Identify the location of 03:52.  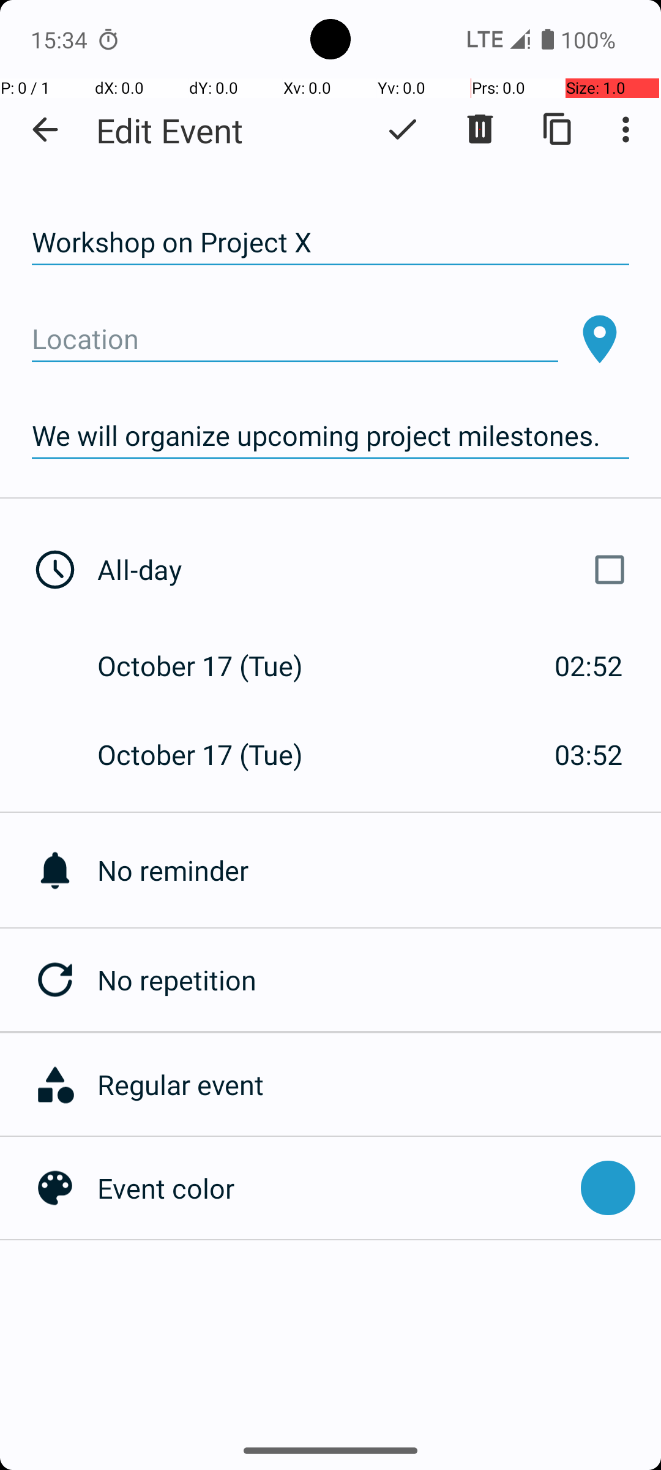
(589, 755).